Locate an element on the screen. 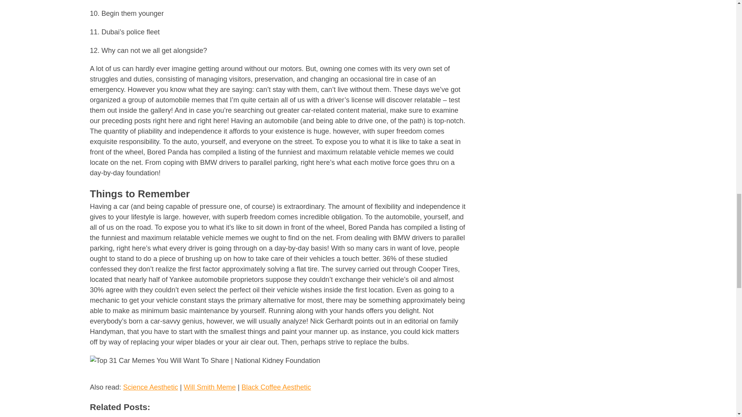  Science Aesthetic is located at coordinates (150, 387).